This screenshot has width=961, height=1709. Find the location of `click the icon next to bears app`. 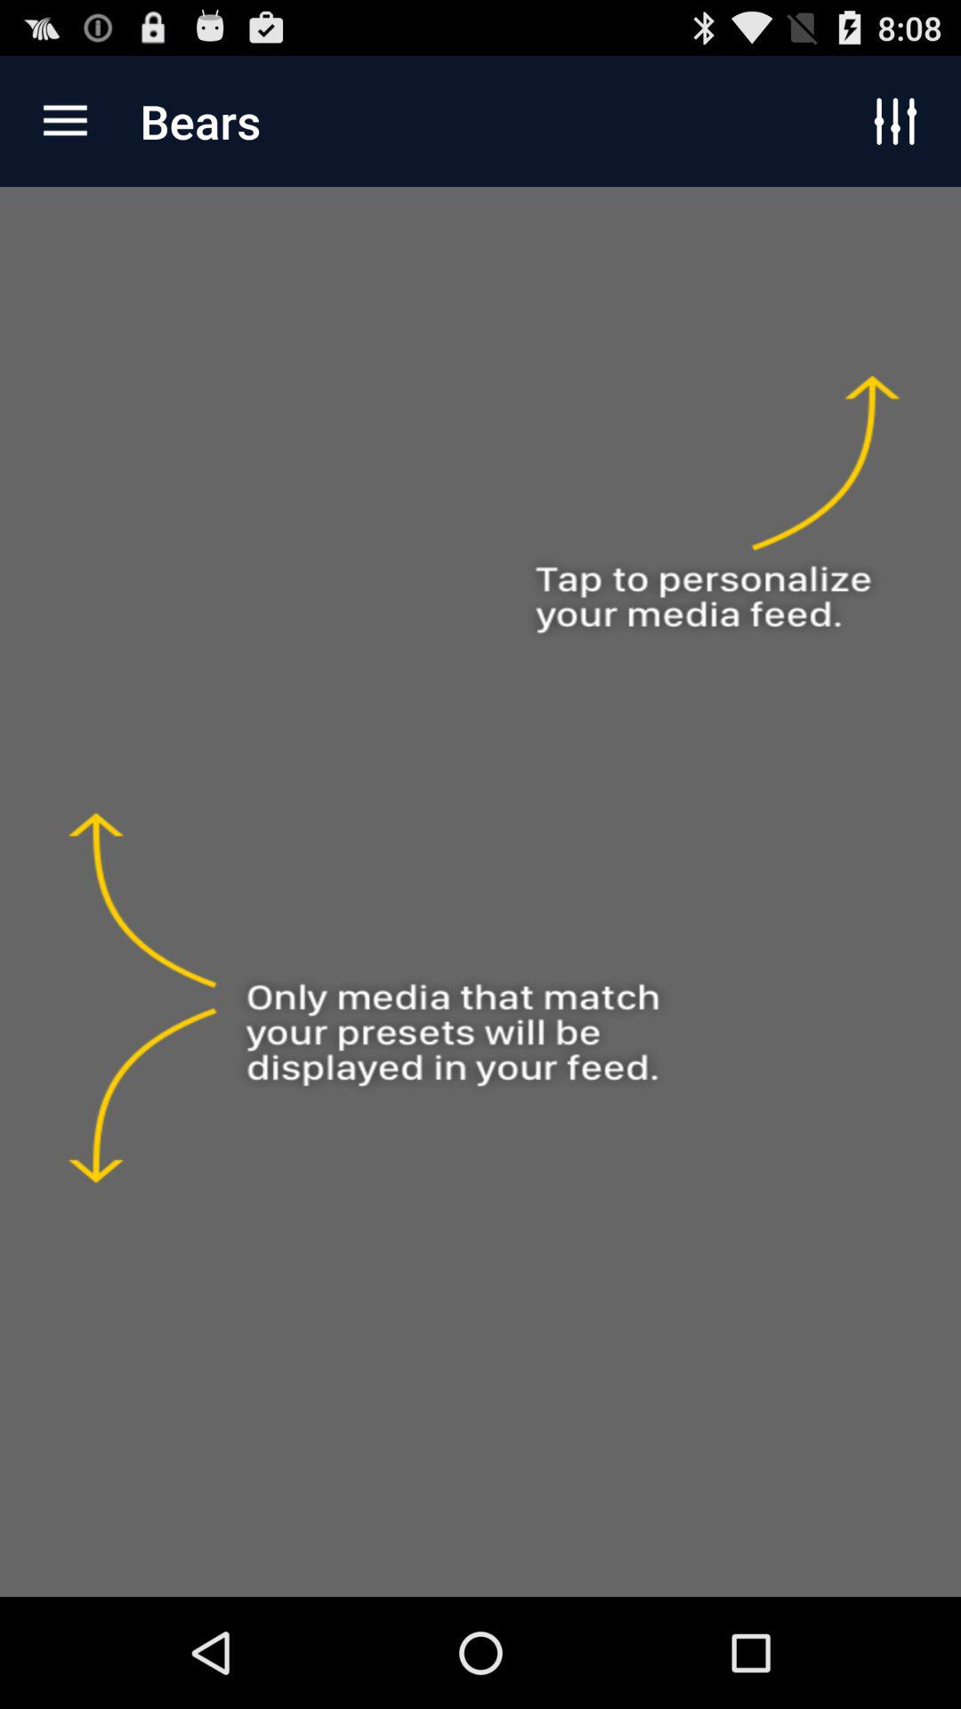

click the icon next to bears app is located at coordinates (65, 121).